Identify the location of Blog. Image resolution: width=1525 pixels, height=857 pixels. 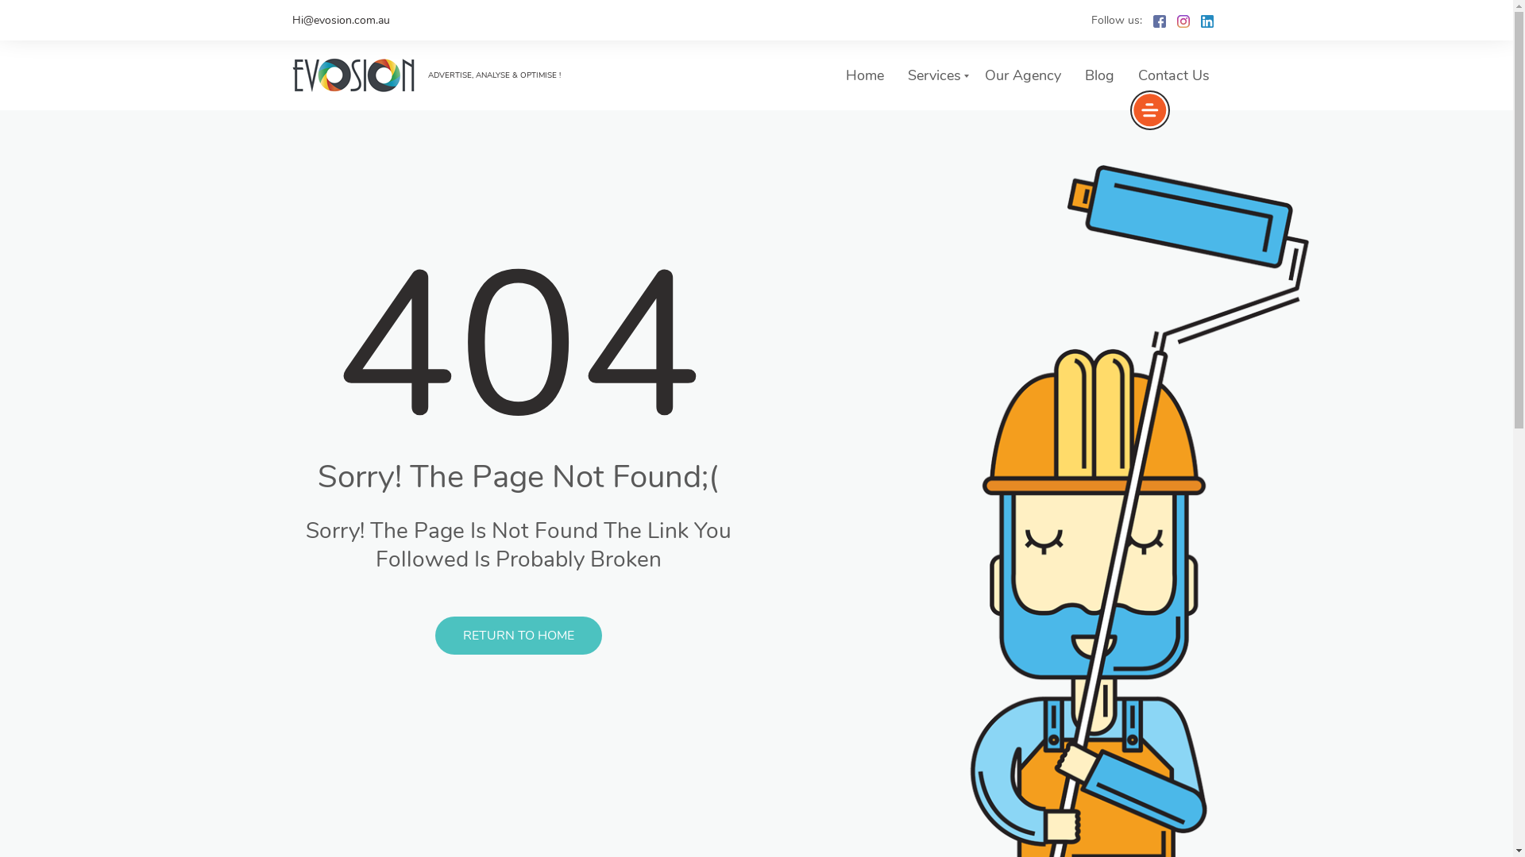
(1099, 75).